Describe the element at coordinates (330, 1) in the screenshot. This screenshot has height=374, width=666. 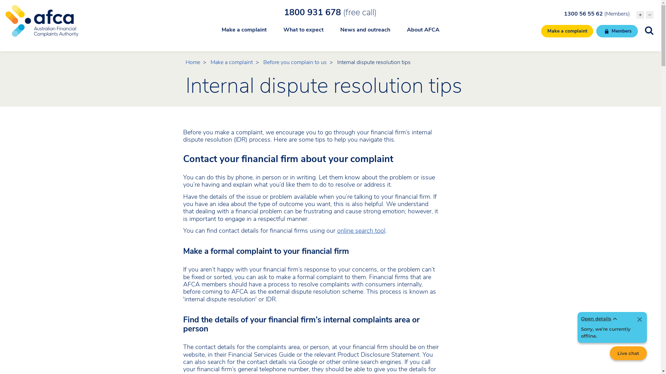
I see `Skip to main content` at that location.